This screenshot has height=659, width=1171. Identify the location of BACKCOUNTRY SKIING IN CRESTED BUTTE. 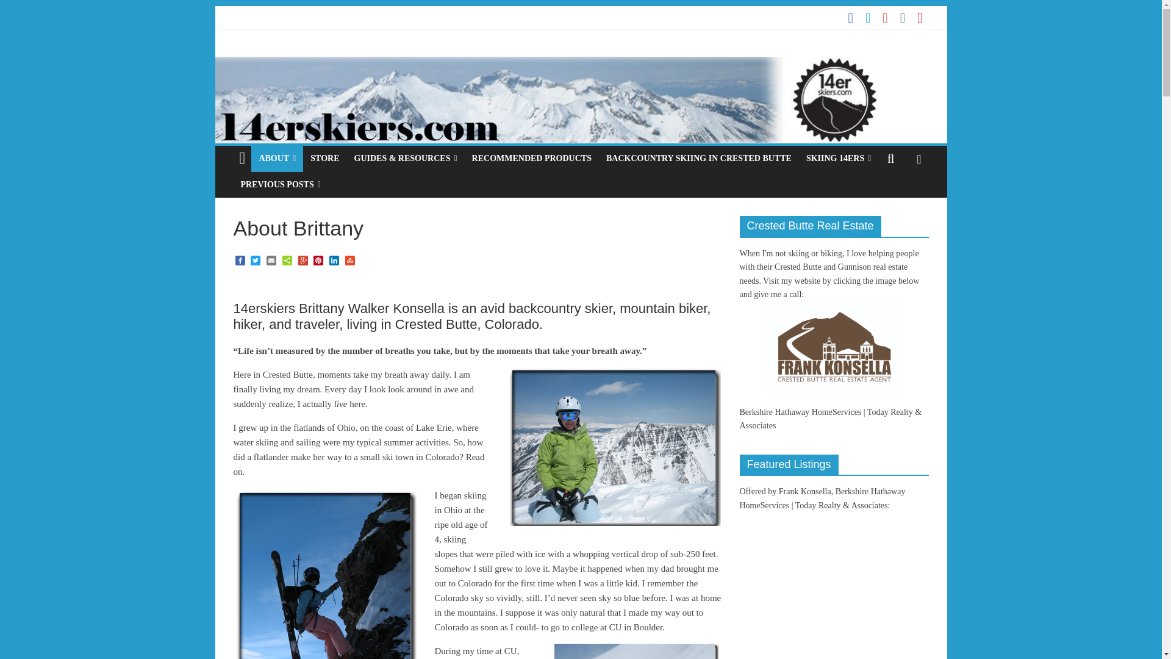
(698, 158).